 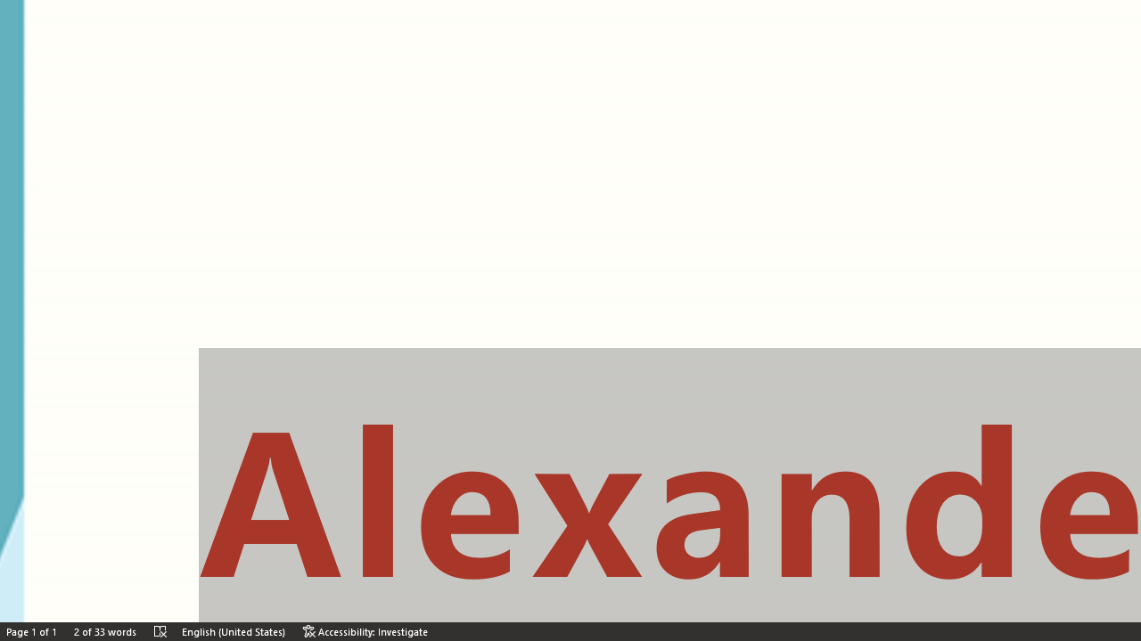 What do you see at coordinates (99, 578) in the screenshot?
I see `Page left` at bounding box center [99, 578].